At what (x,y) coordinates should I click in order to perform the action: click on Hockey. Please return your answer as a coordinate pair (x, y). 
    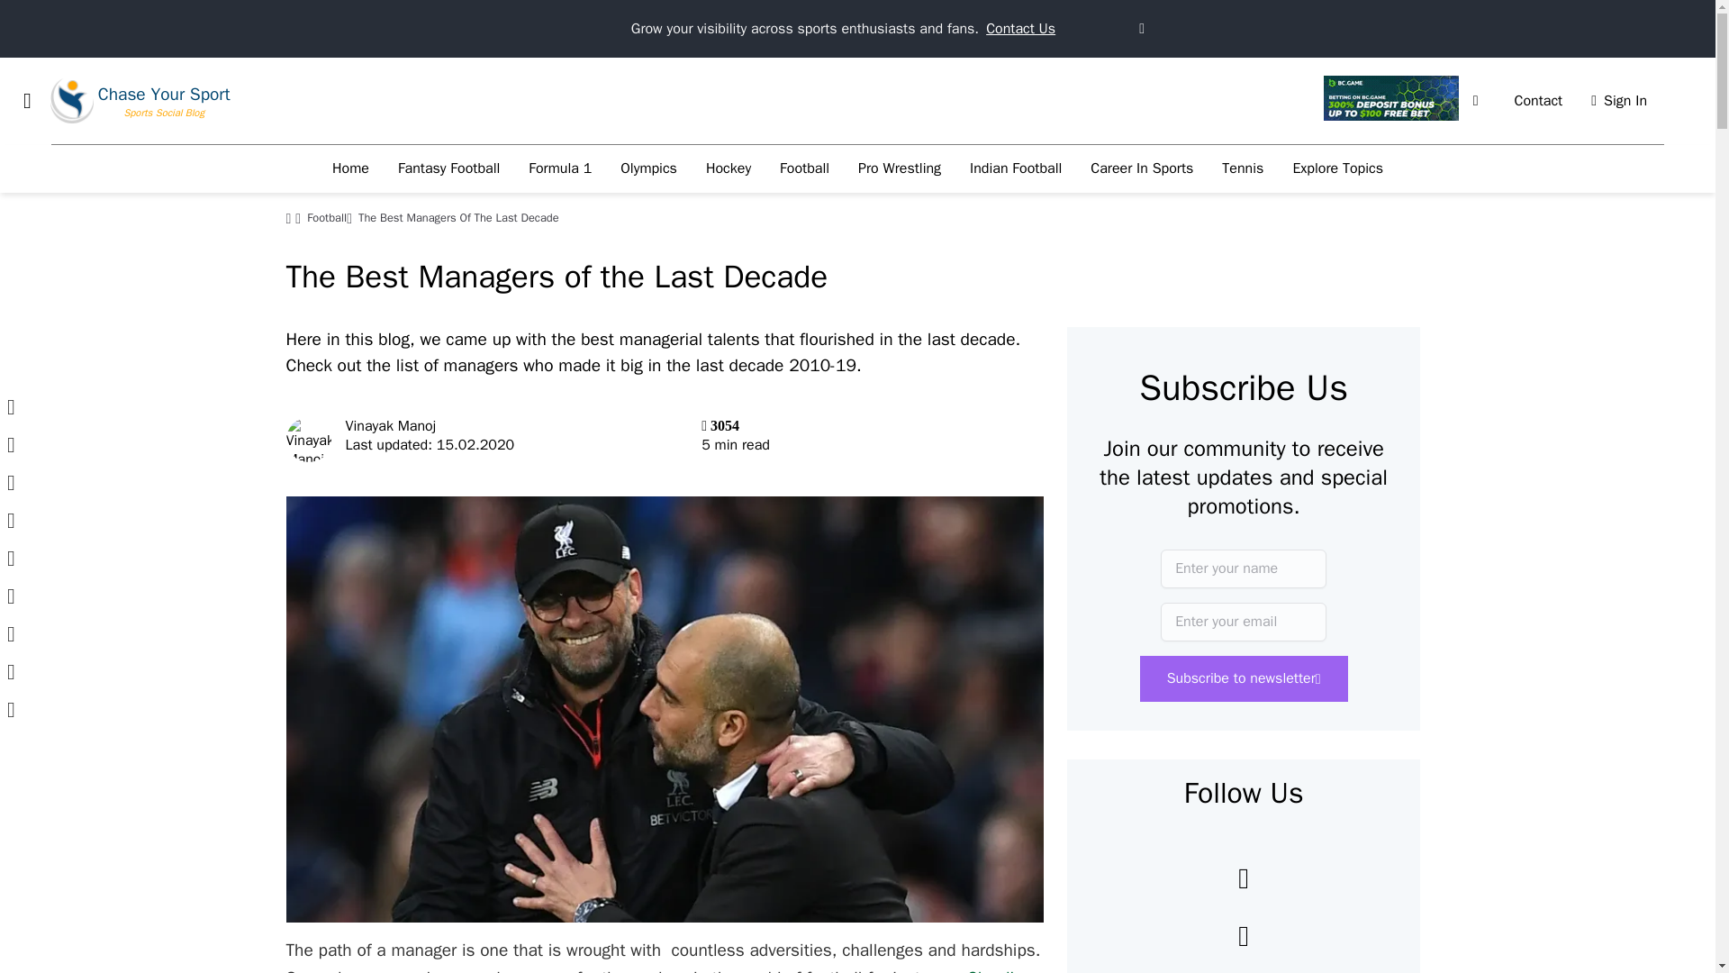
    Looking at the image, I should click on (729, 168).